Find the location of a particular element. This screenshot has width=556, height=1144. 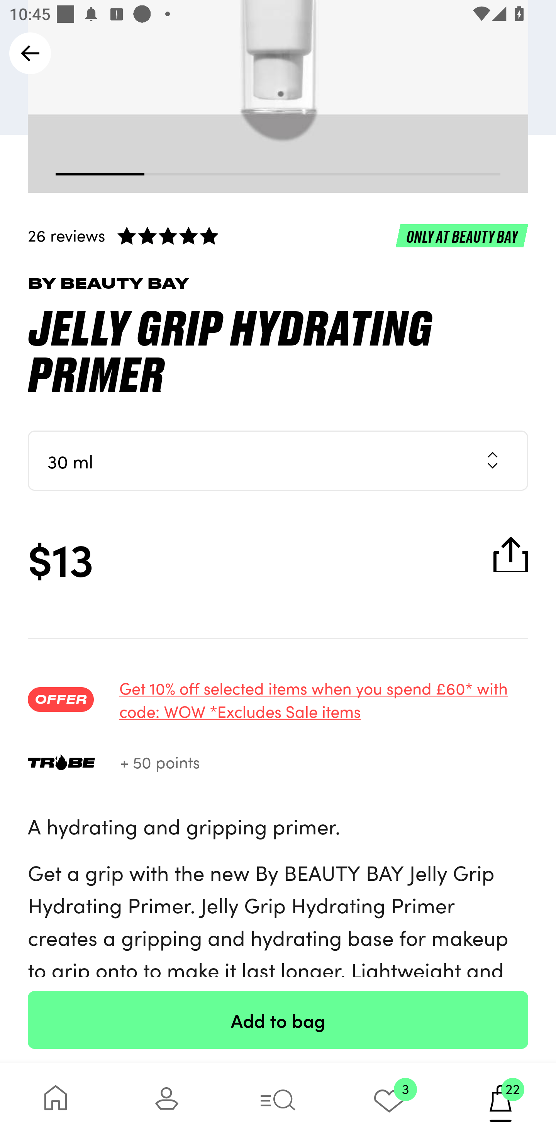

3 is located at coordinates (389, 1103).